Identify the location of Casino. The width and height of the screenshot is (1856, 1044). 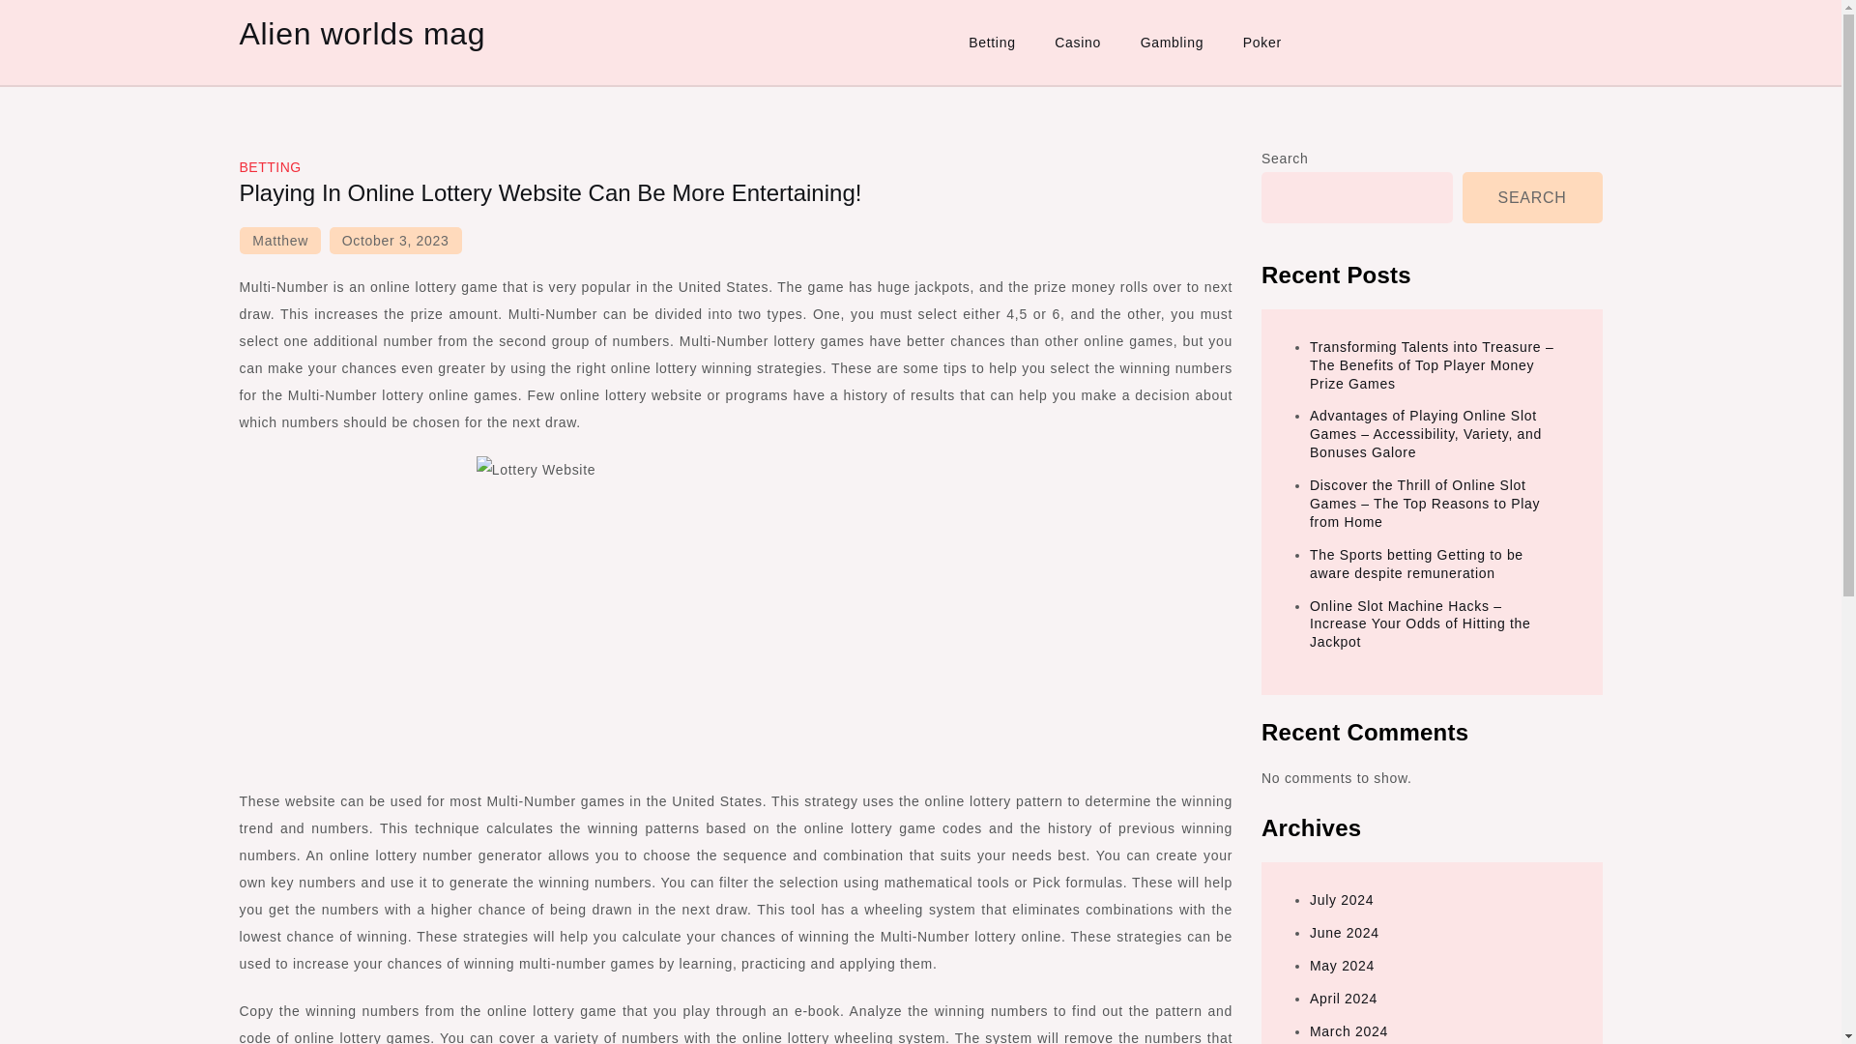
(1078, 43).